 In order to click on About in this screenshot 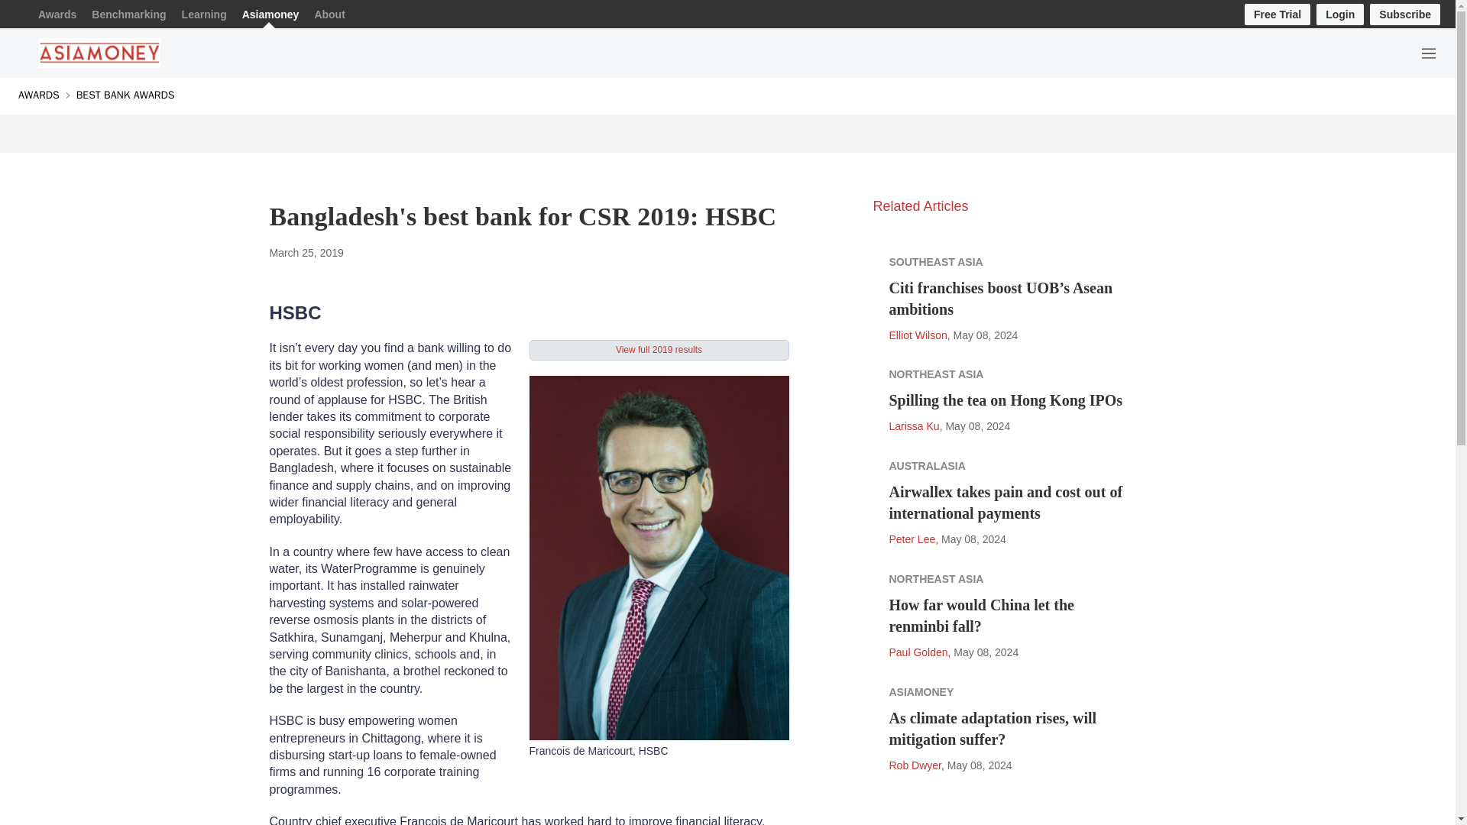, I will do `click(329, 14)`.